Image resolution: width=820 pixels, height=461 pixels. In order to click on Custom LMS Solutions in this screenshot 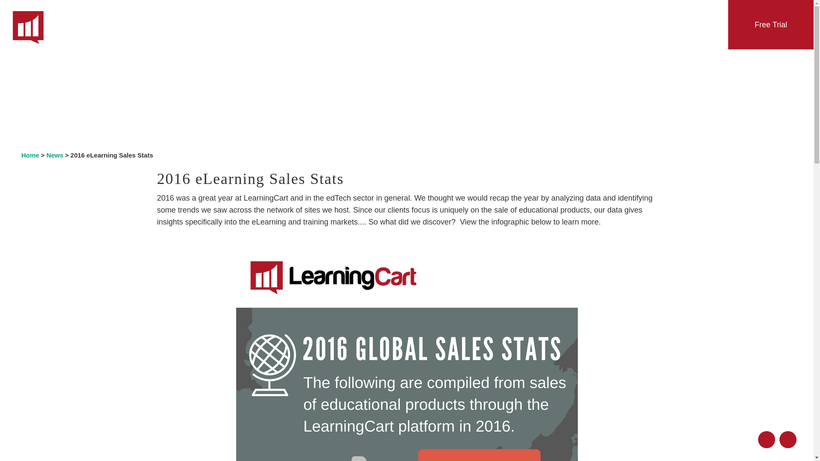, I will do `click(410, 442)`.